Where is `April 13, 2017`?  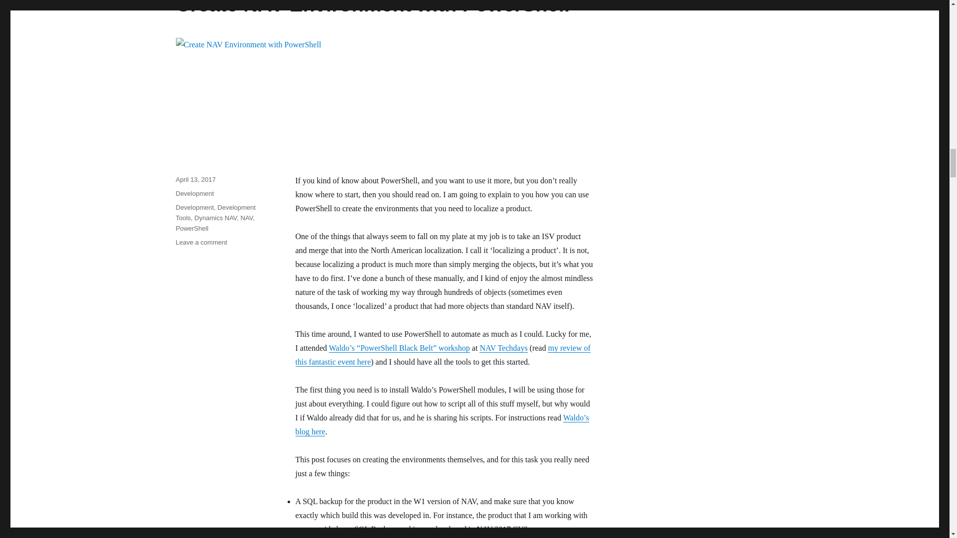 April 13, 2017 is located at coordinates (195, 179).